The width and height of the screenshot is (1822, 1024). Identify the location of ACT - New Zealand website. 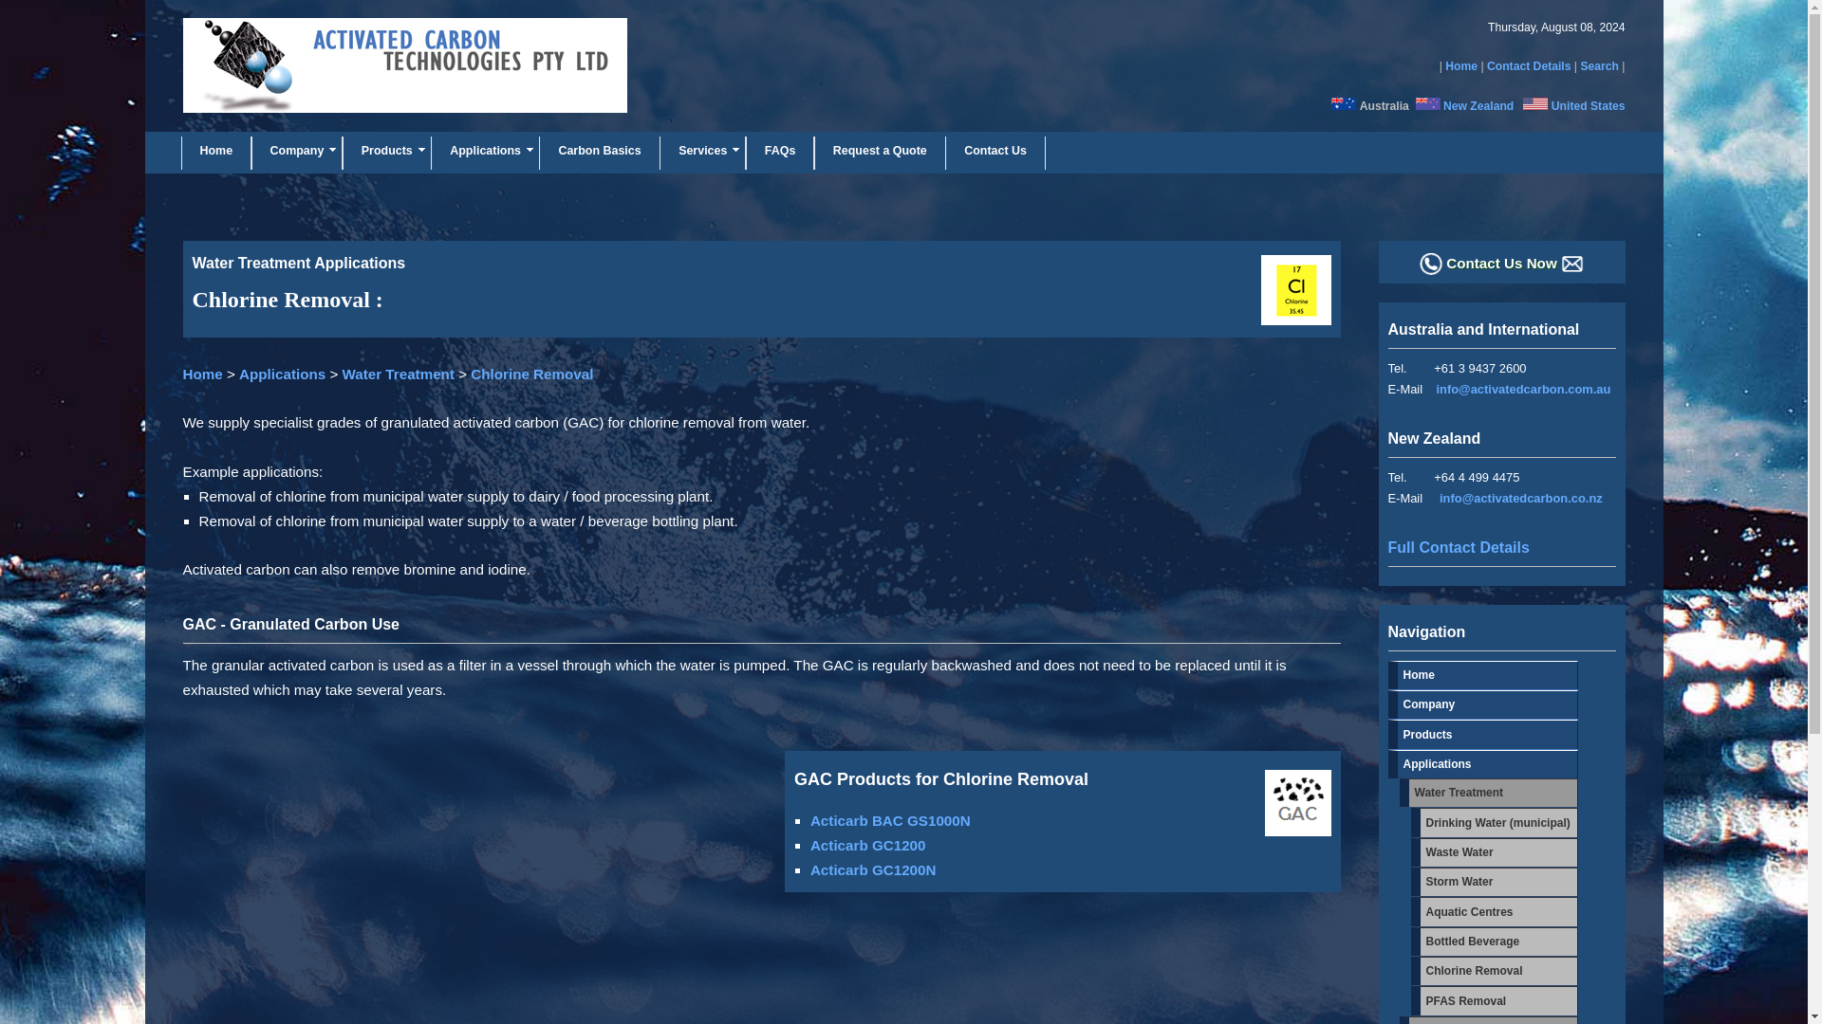
(1478, 105).